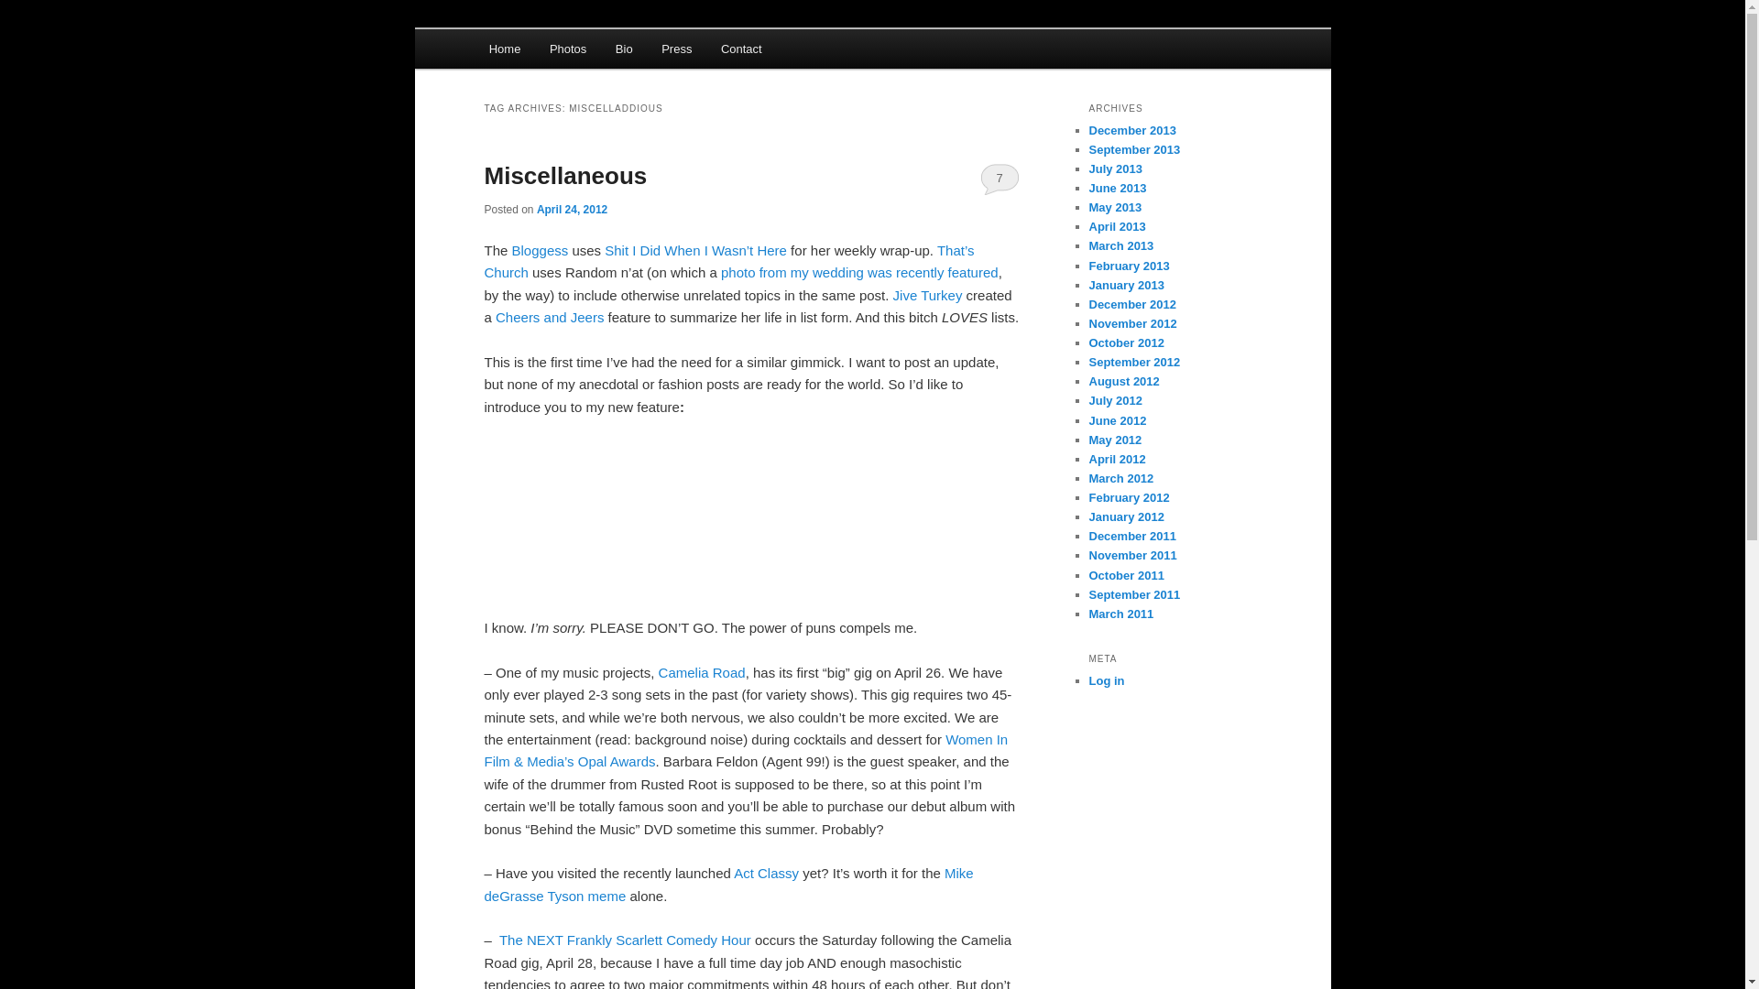  Describe the element at coordinates (504, 49) in the screenshot. I see `Home` at that location.